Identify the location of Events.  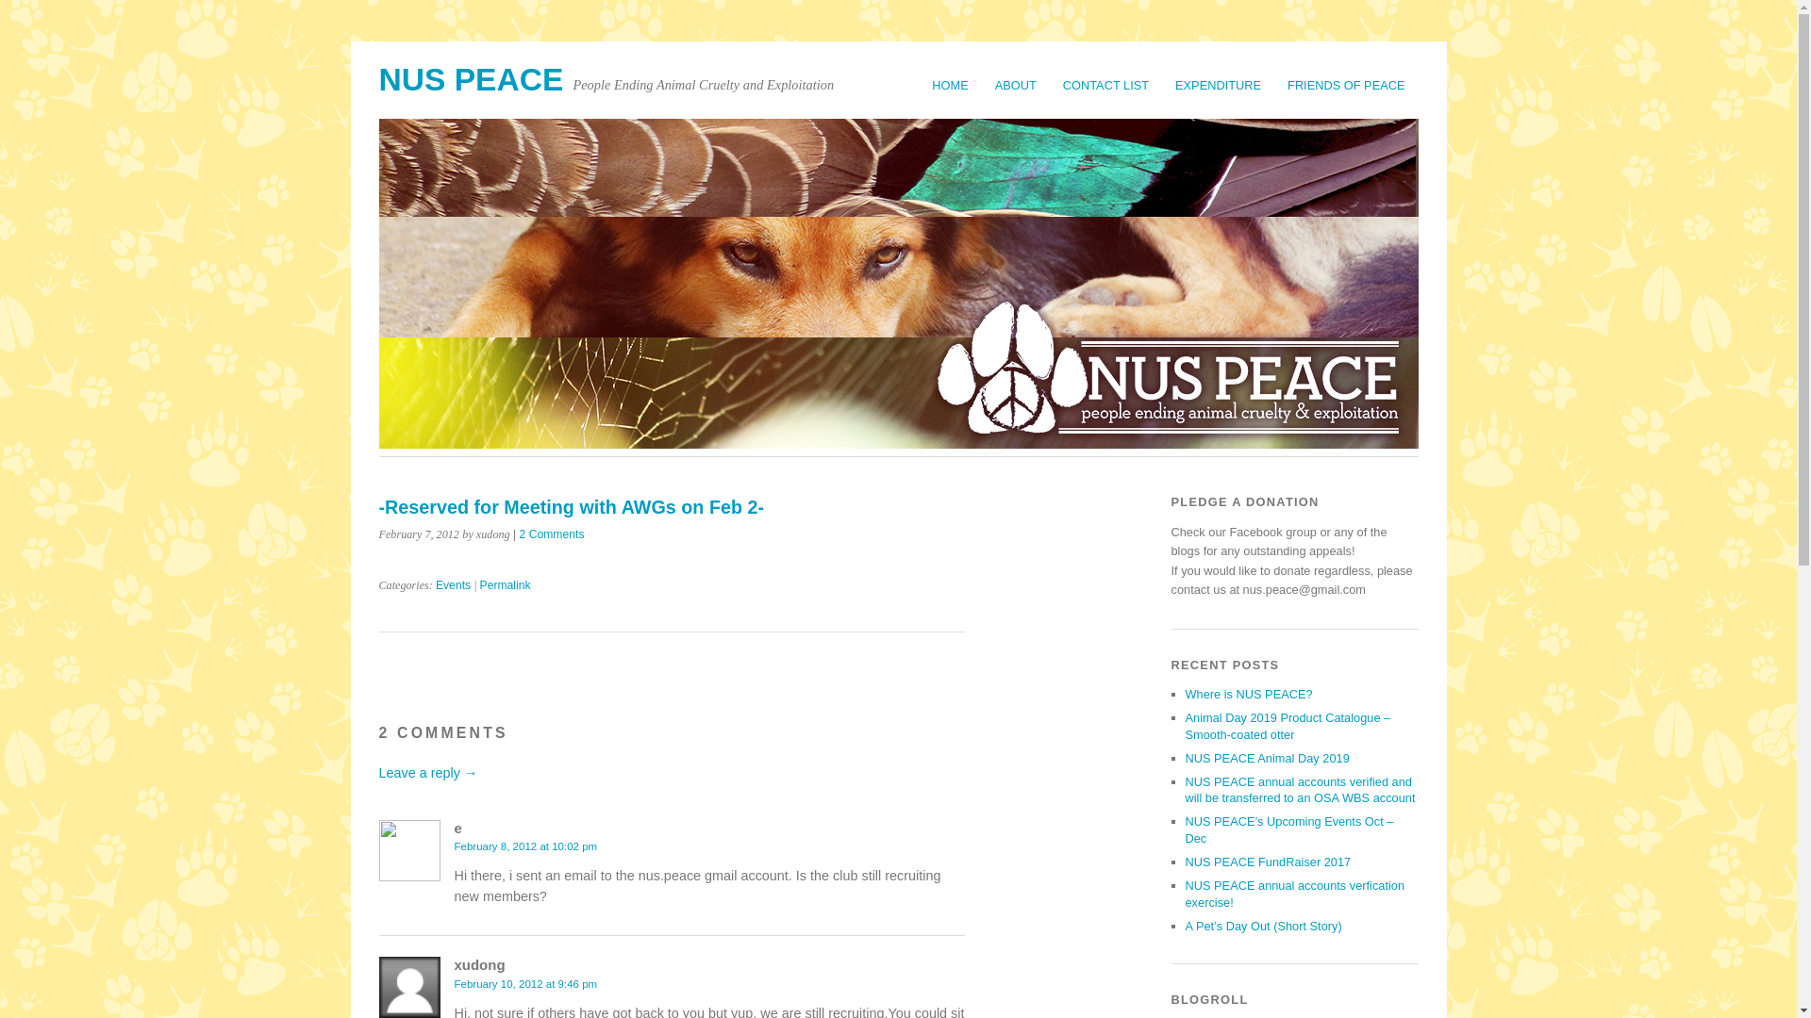
(453, 584).